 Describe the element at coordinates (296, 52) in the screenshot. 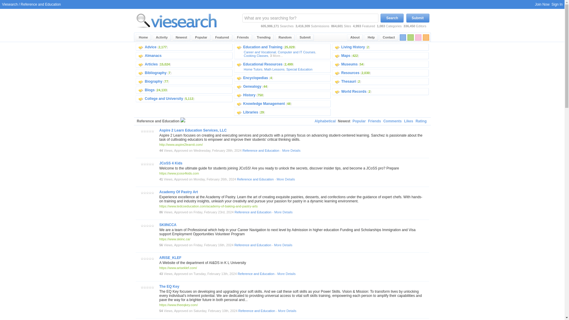

I see `Computer and IT Courses` at that location.